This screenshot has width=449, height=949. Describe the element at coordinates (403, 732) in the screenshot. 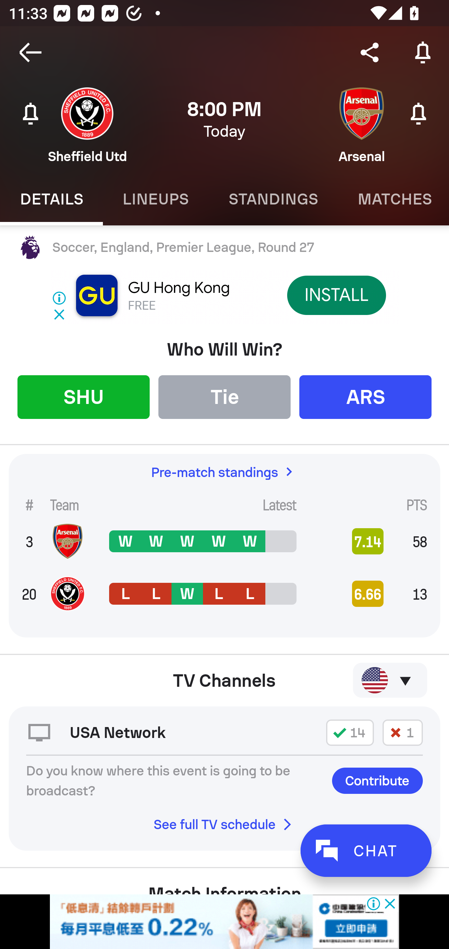

I see `1` at that location.